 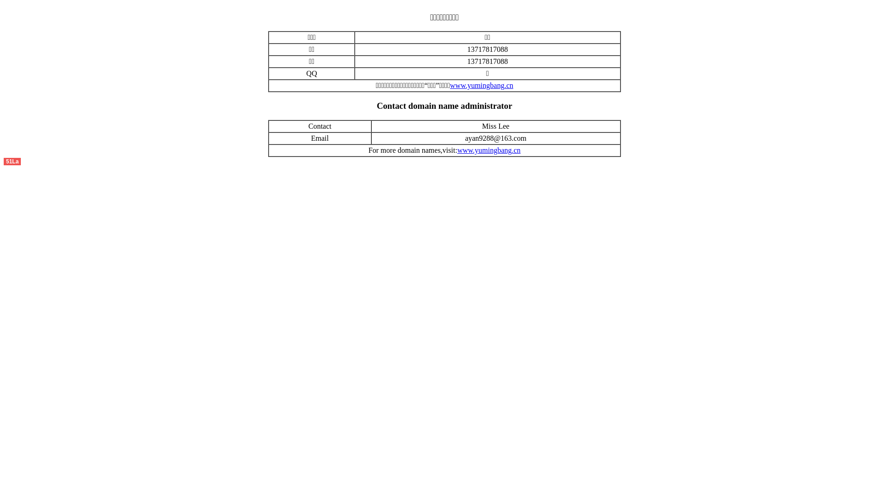 What do you see at coordinates (12, 161) in the screenshot?
I see `51La` at bounding box center [12, 161].